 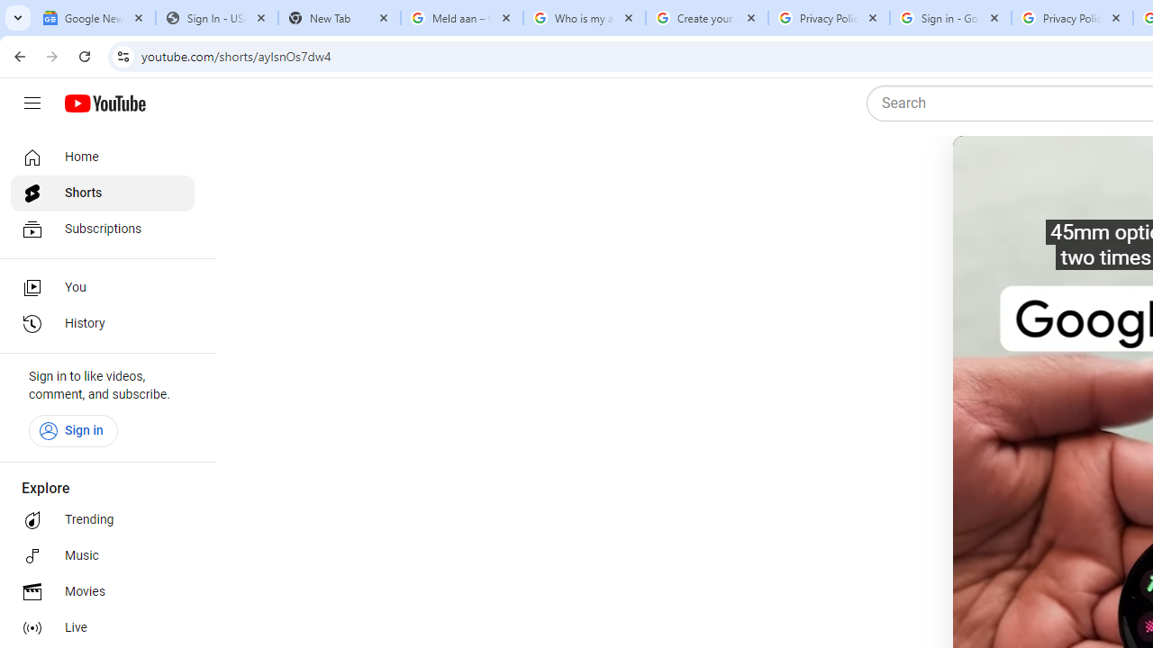 I want to click on Movies, so click(x=103, y=592).